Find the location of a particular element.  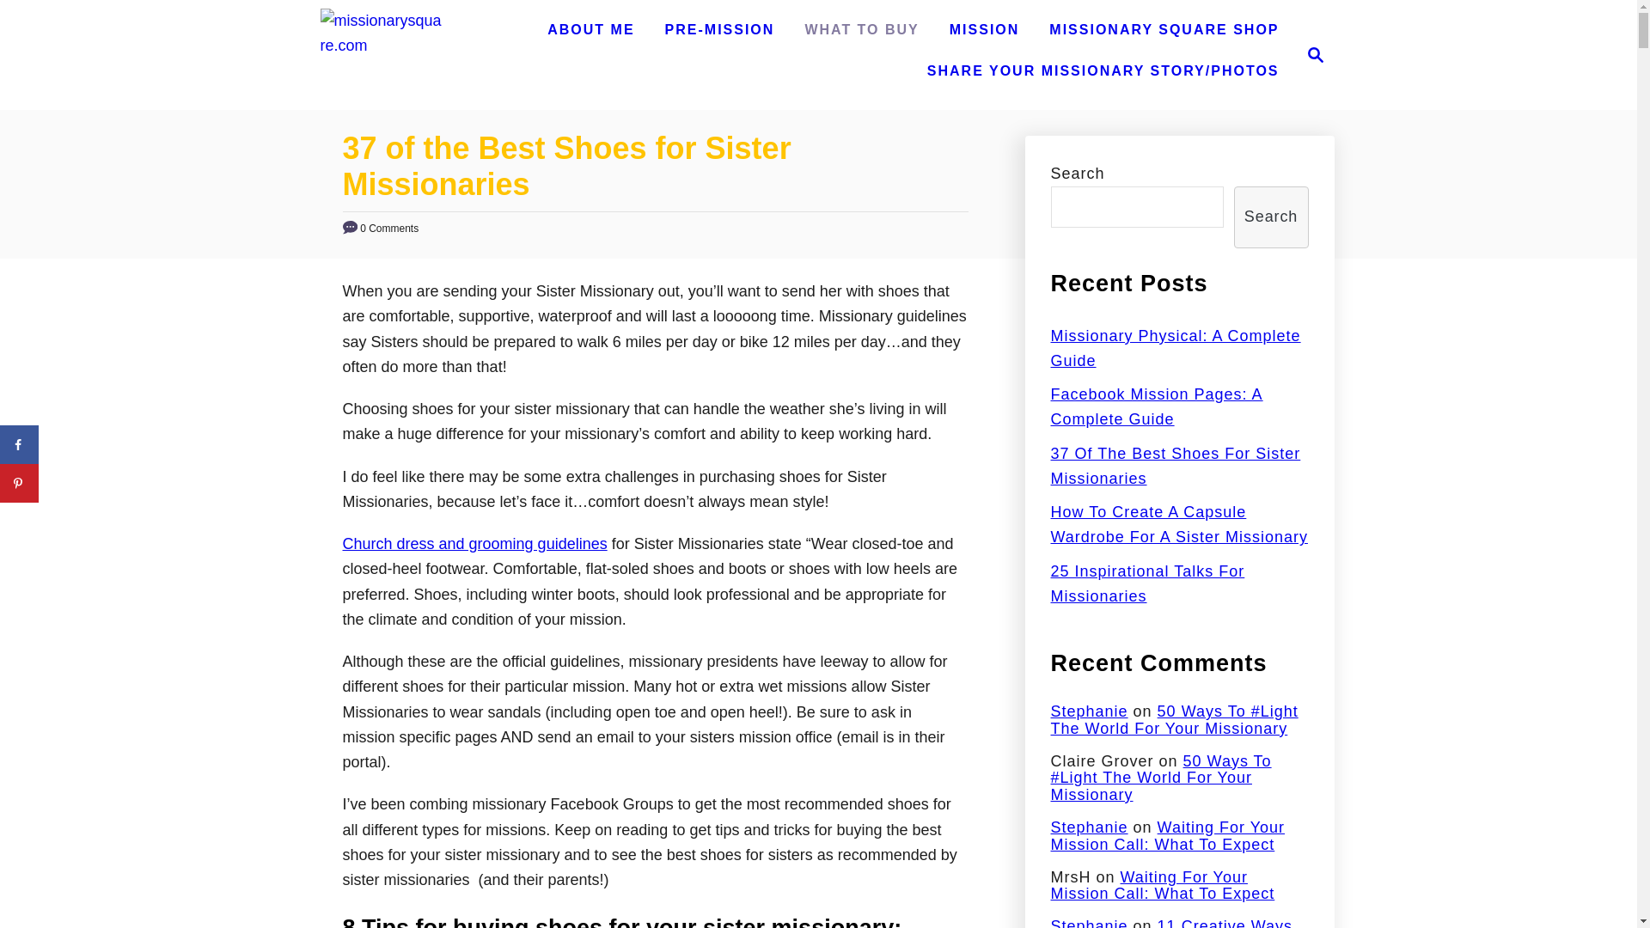

WHAT TO BUY is located at coordinates (861, 30).